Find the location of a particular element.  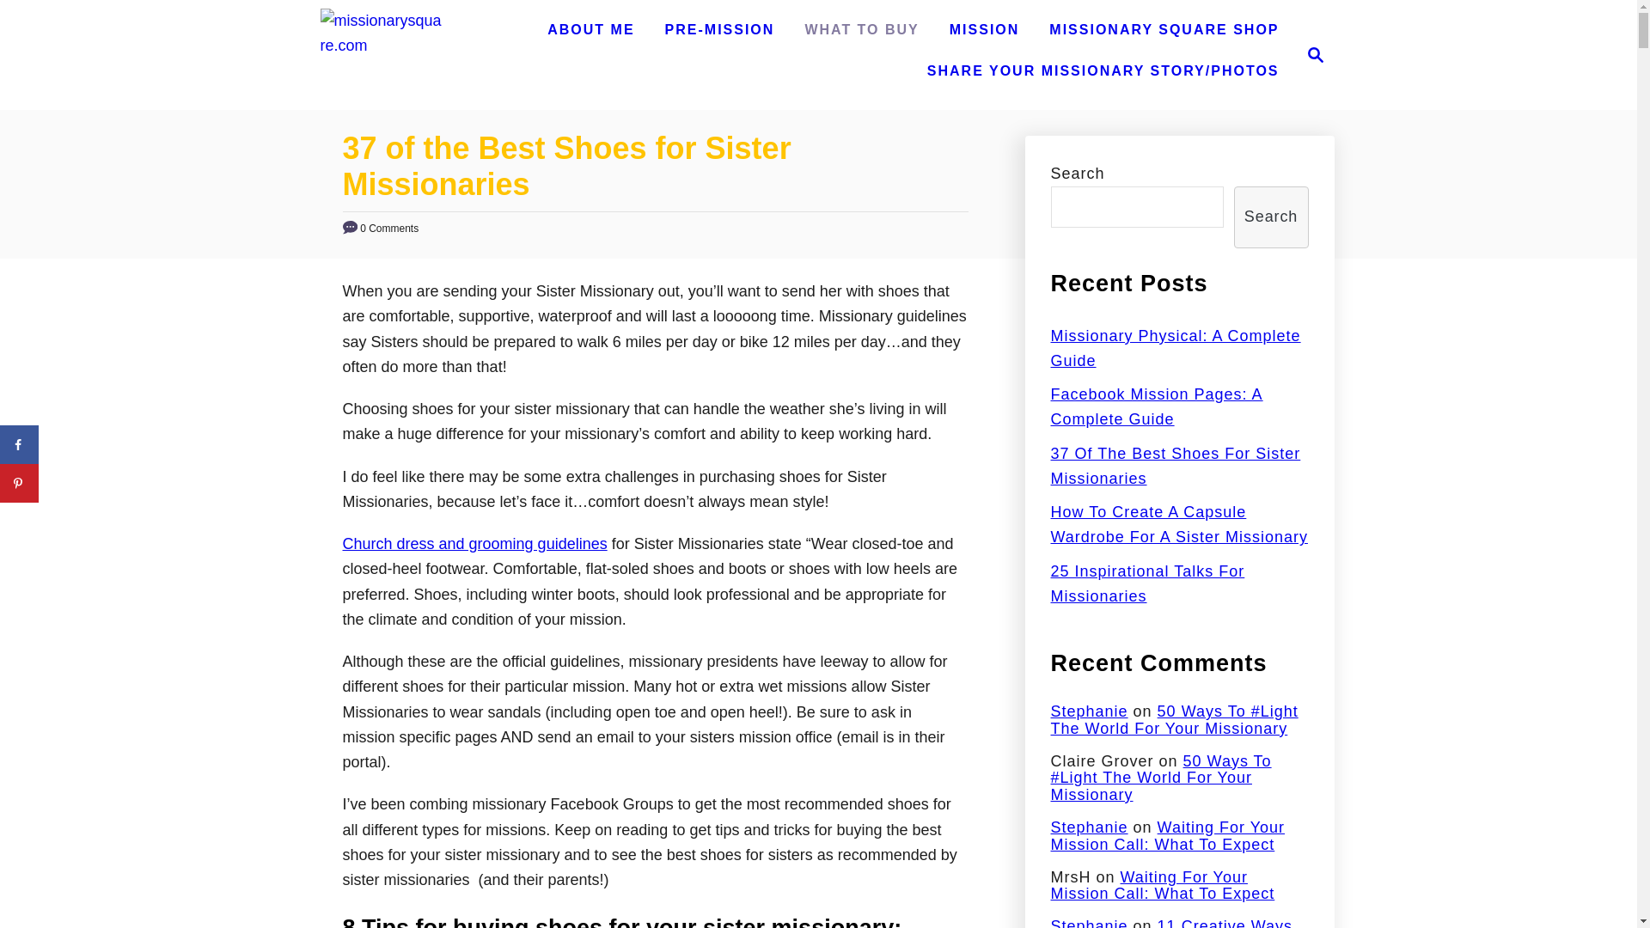

WHAT TO BUY is located at coordinates (861, 30).